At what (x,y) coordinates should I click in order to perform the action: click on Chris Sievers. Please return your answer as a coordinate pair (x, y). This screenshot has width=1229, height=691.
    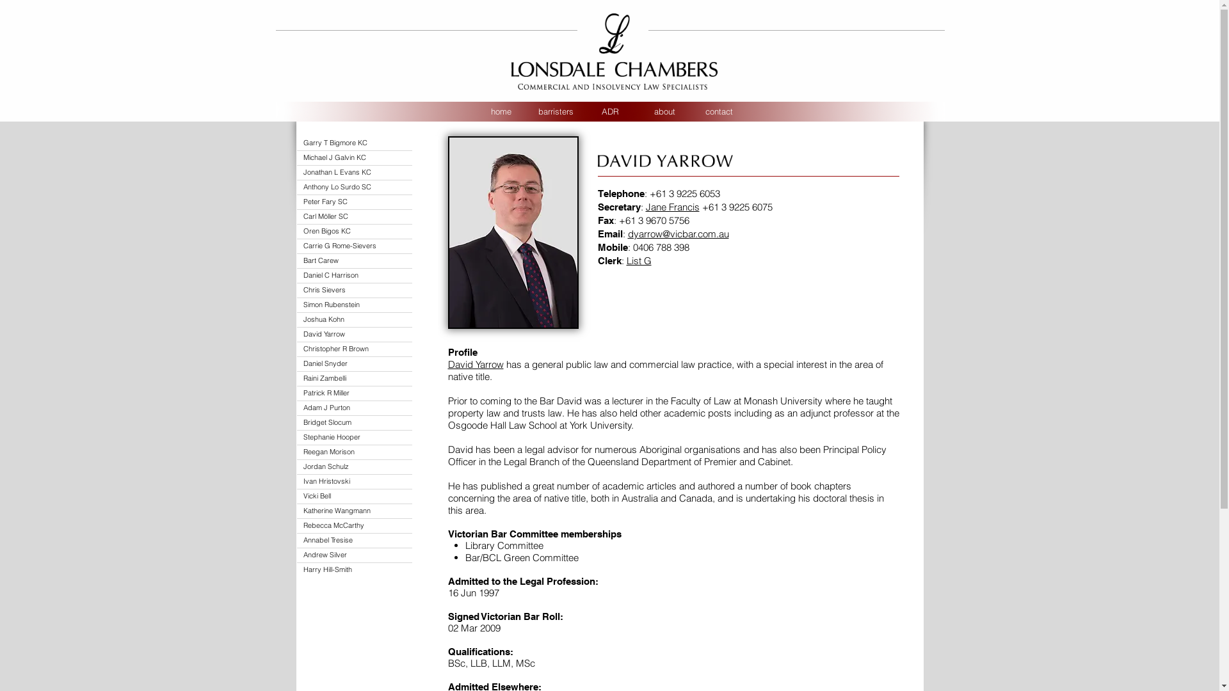
    Looking at the image, I should click on (355, 290).